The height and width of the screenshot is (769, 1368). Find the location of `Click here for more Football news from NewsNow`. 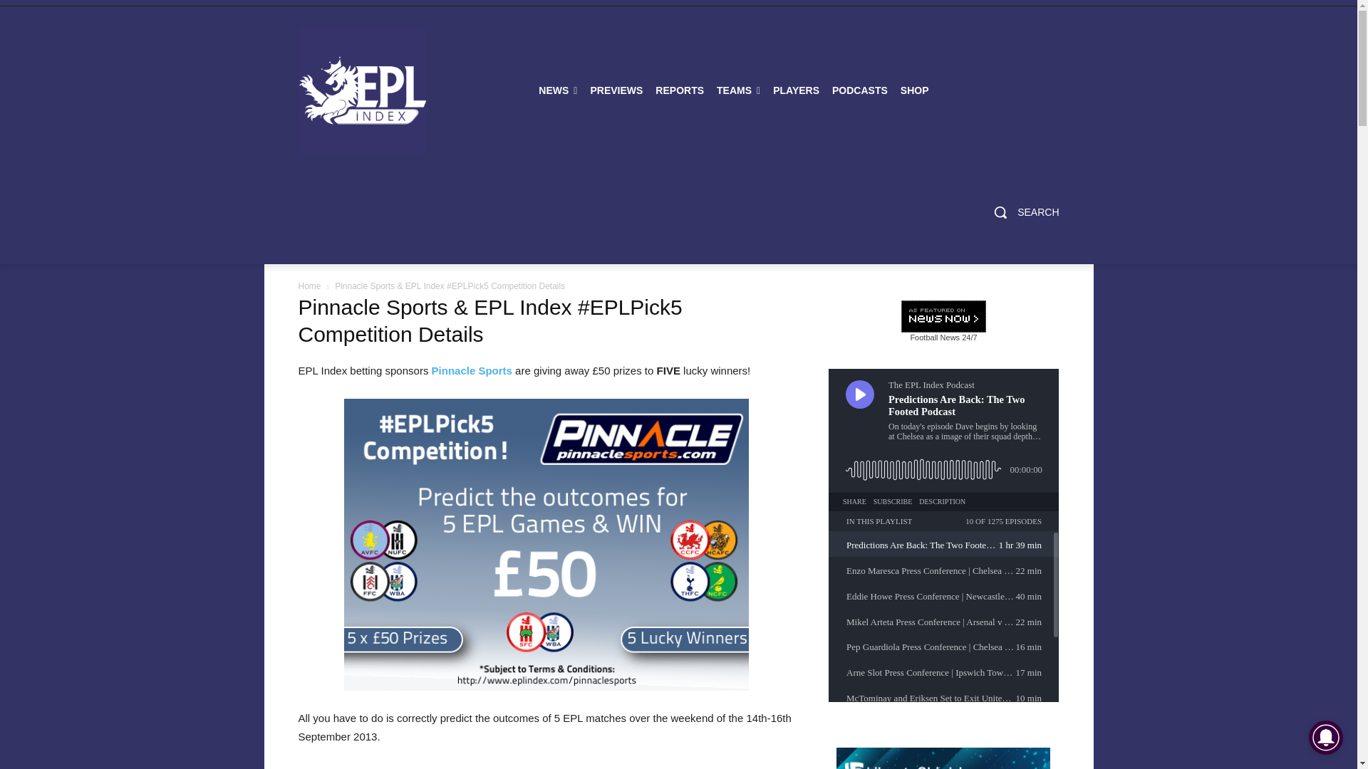

Click here for more Football news from NewsNow is located at coordinates (943, 320).